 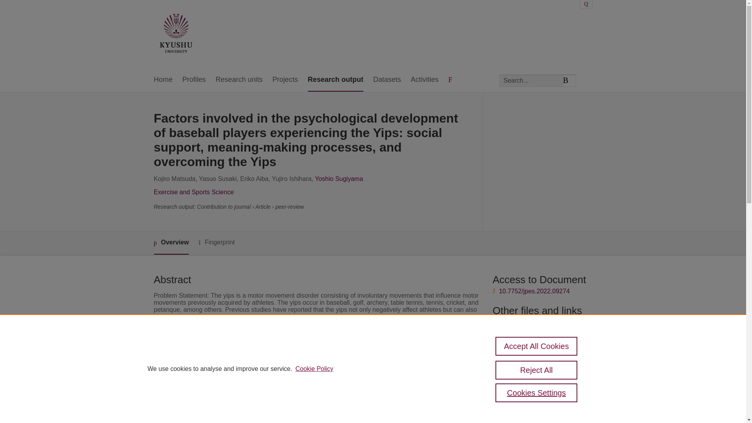 What do you see at coordinates (216, 242) in the screenshot?
I see `Fingerprint` at bounding box center [216, 242].